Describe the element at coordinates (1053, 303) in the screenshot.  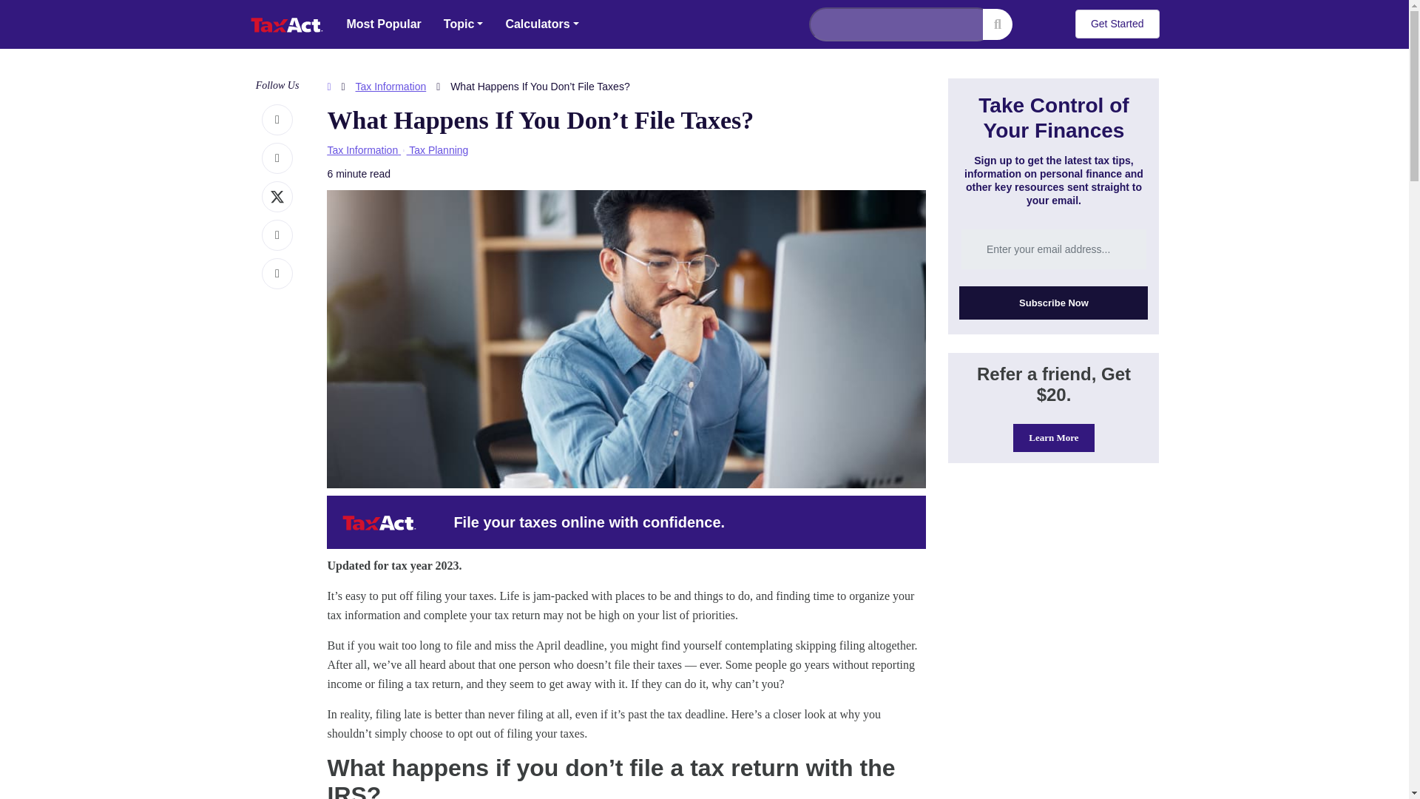
I see `Subscribe Now` at that location.